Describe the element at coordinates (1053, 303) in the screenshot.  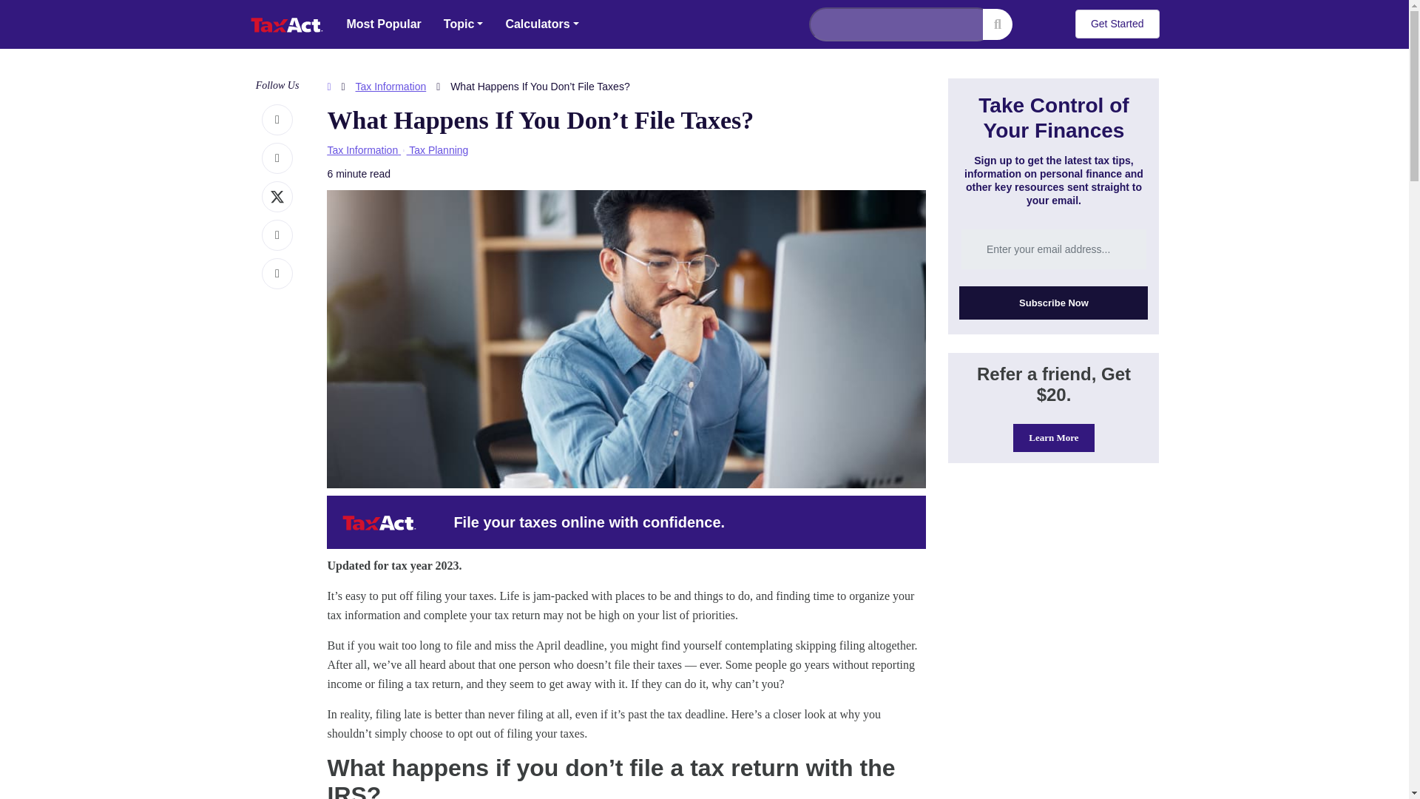
I see `Subscribe Now` at that location.